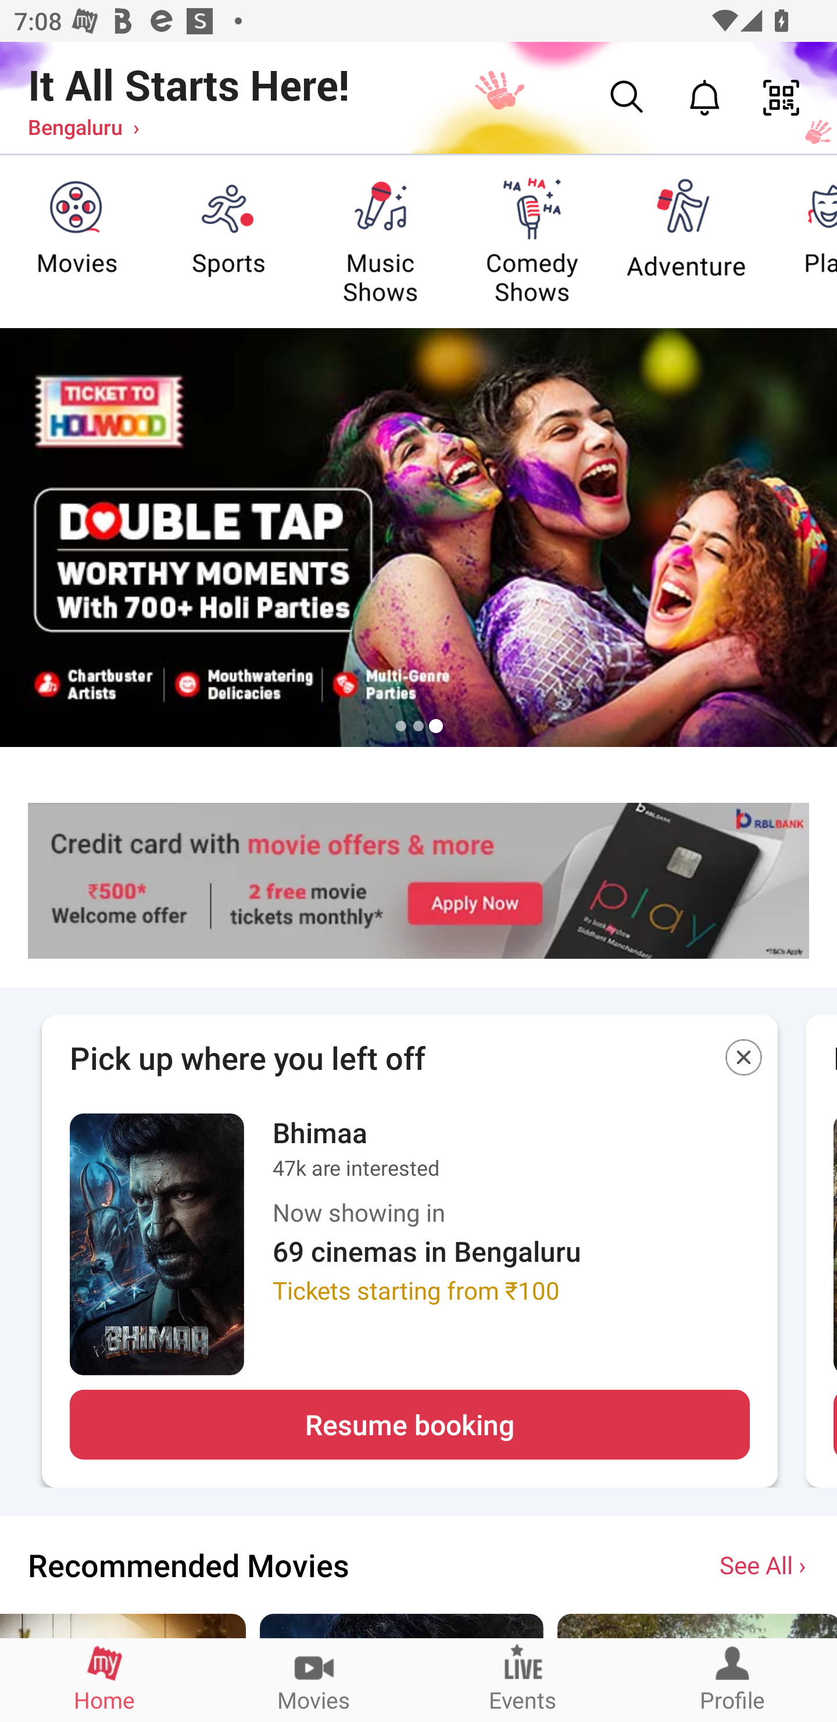 The image size is (837, 1722). I want to click on Resume booking, so click(409, 1425).